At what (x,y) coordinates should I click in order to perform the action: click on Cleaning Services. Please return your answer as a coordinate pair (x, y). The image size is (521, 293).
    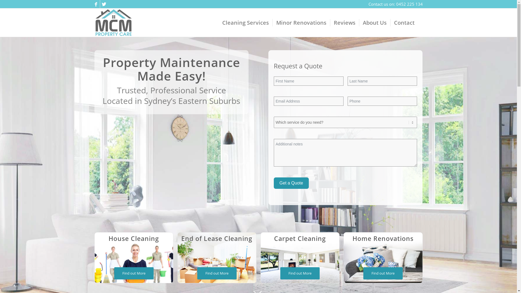
    Looking at the image, I should click on (246, 23).